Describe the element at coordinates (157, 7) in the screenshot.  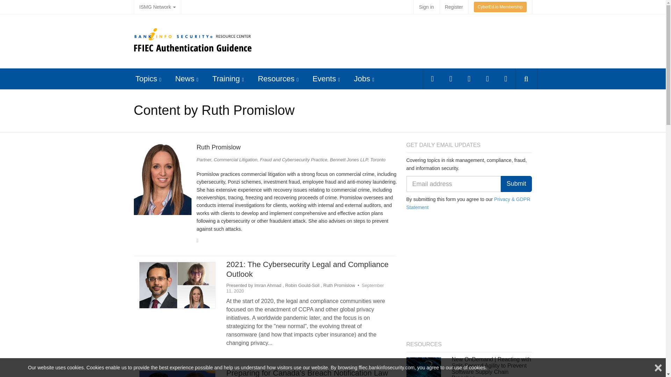
I see `ISMG Network` at that location.